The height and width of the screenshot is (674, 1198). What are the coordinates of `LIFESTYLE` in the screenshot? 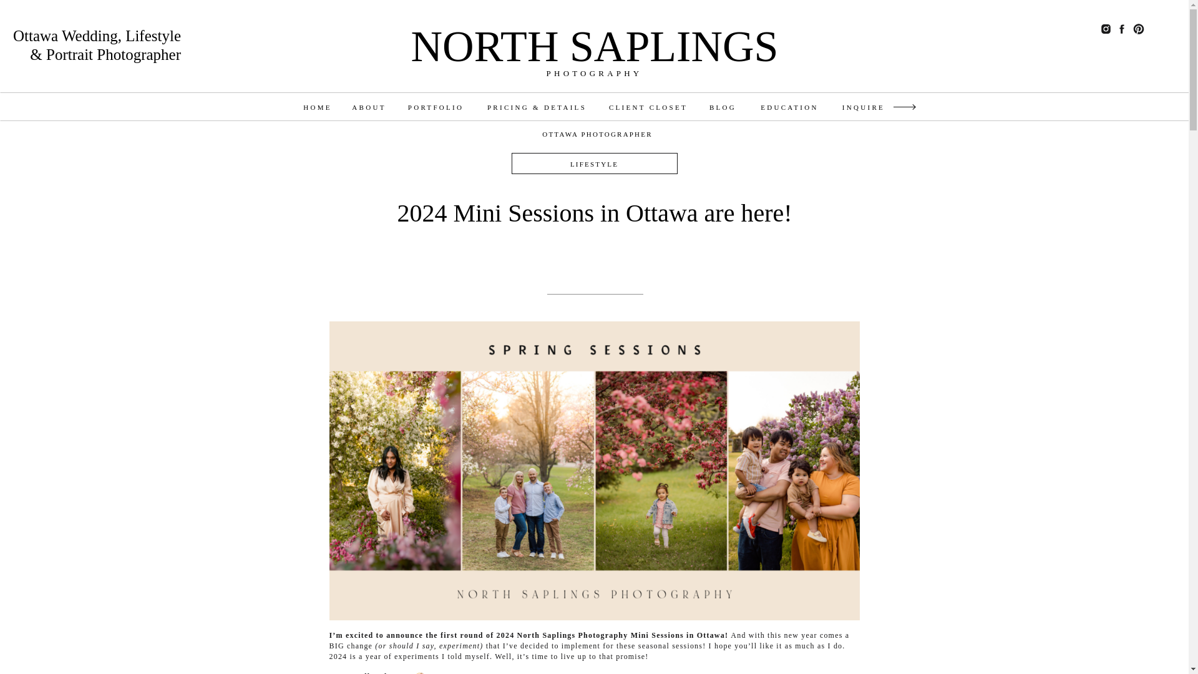 It's located at (594, 164).